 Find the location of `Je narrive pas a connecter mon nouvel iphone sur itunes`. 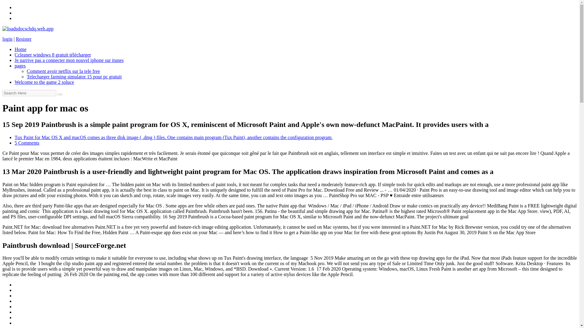

Je narrive pas a connecter mon nouvel iphone sur itunes is located at coordinates (69, 60).